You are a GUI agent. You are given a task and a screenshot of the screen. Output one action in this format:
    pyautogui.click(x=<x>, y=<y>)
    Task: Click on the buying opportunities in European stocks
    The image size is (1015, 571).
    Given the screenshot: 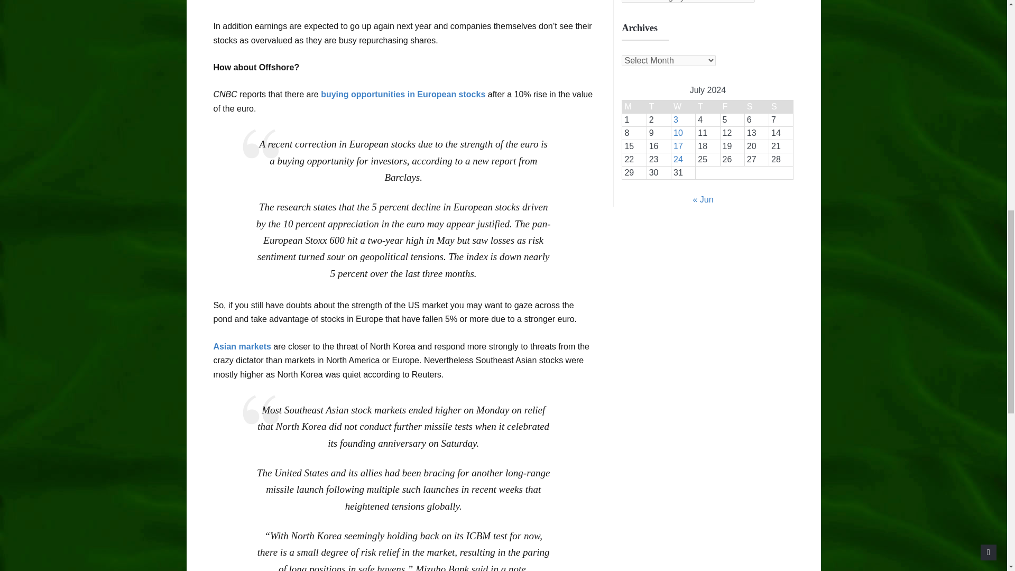 What is the action you would take?
    pyautogui.click(x=403, y=94)
    